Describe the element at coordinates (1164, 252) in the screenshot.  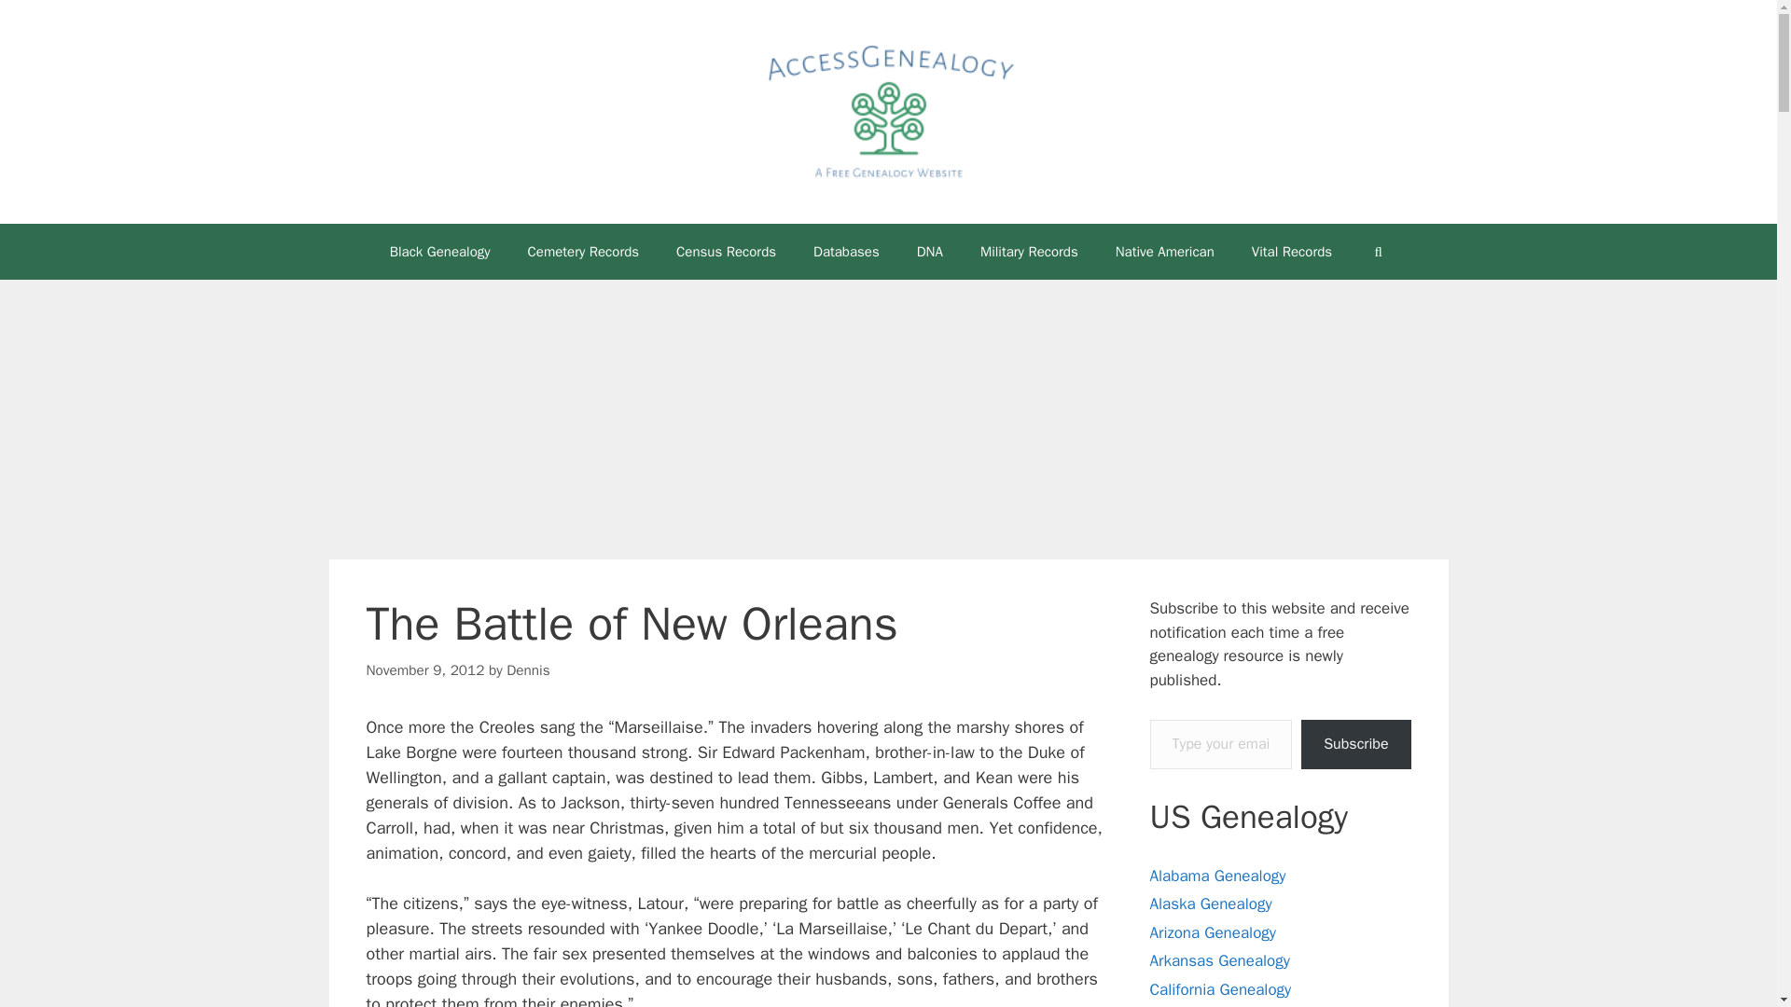
I see `Native American` at that location.